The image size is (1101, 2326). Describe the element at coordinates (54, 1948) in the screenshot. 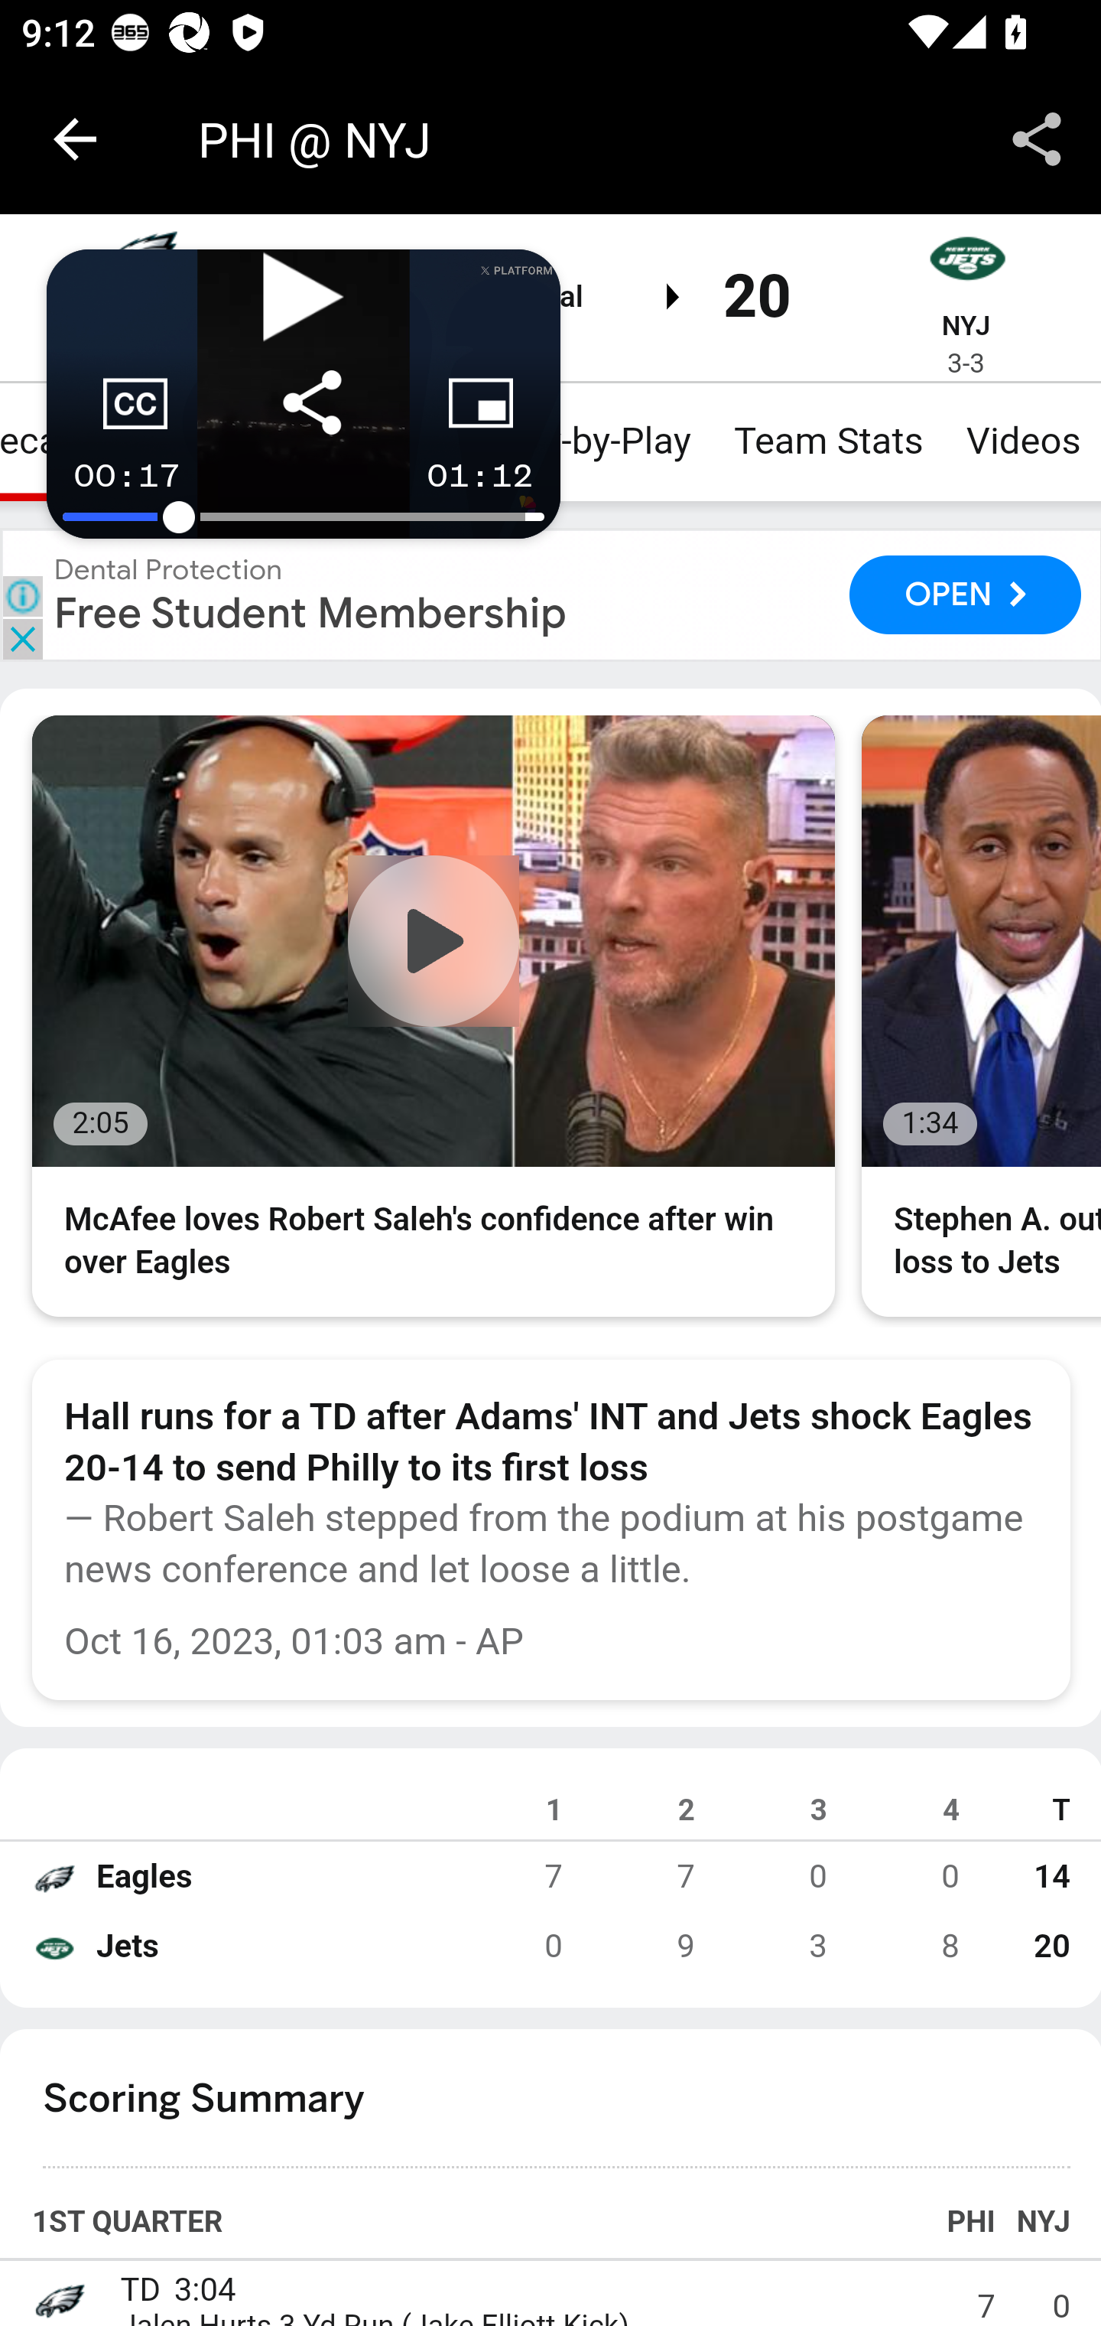

I see `New York Jets` at that location.